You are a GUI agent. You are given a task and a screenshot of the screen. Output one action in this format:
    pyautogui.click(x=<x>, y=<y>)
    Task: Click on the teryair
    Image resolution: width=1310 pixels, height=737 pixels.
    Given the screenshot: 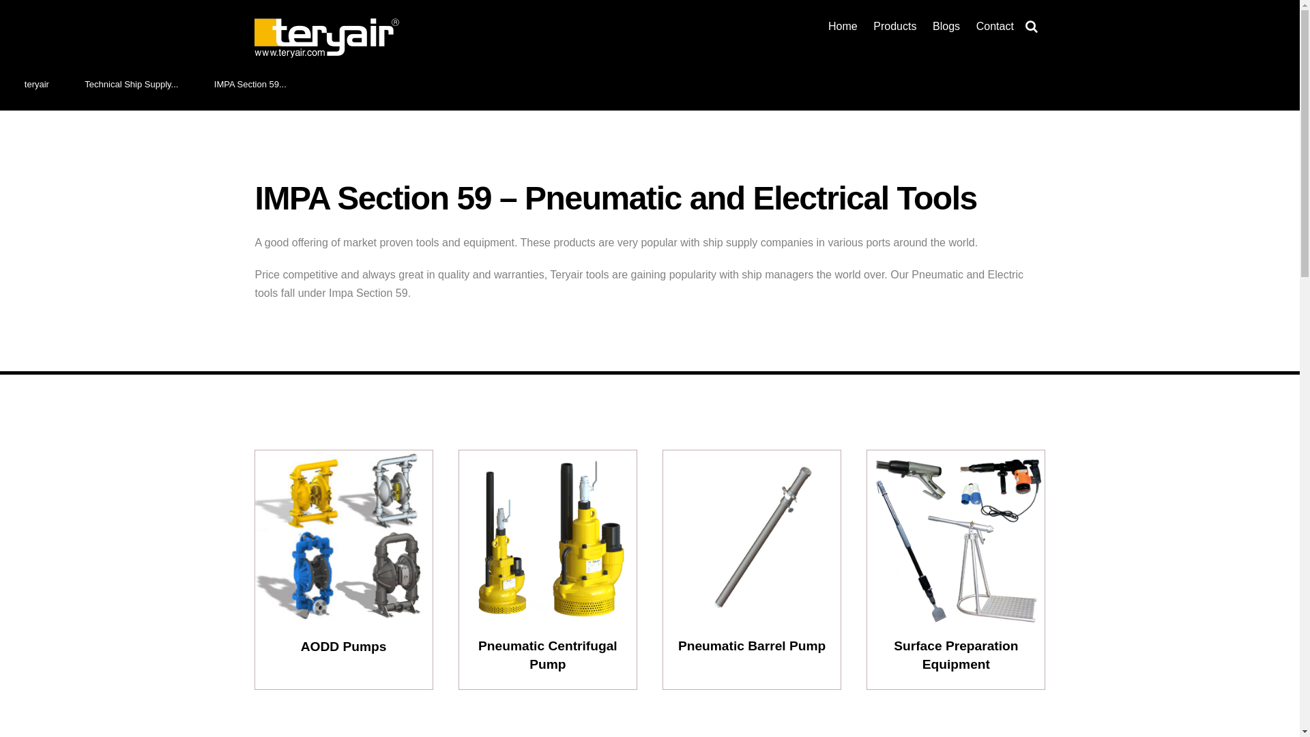 What is the action you would take?
    pyautogui.click(x=37, y=84)
    